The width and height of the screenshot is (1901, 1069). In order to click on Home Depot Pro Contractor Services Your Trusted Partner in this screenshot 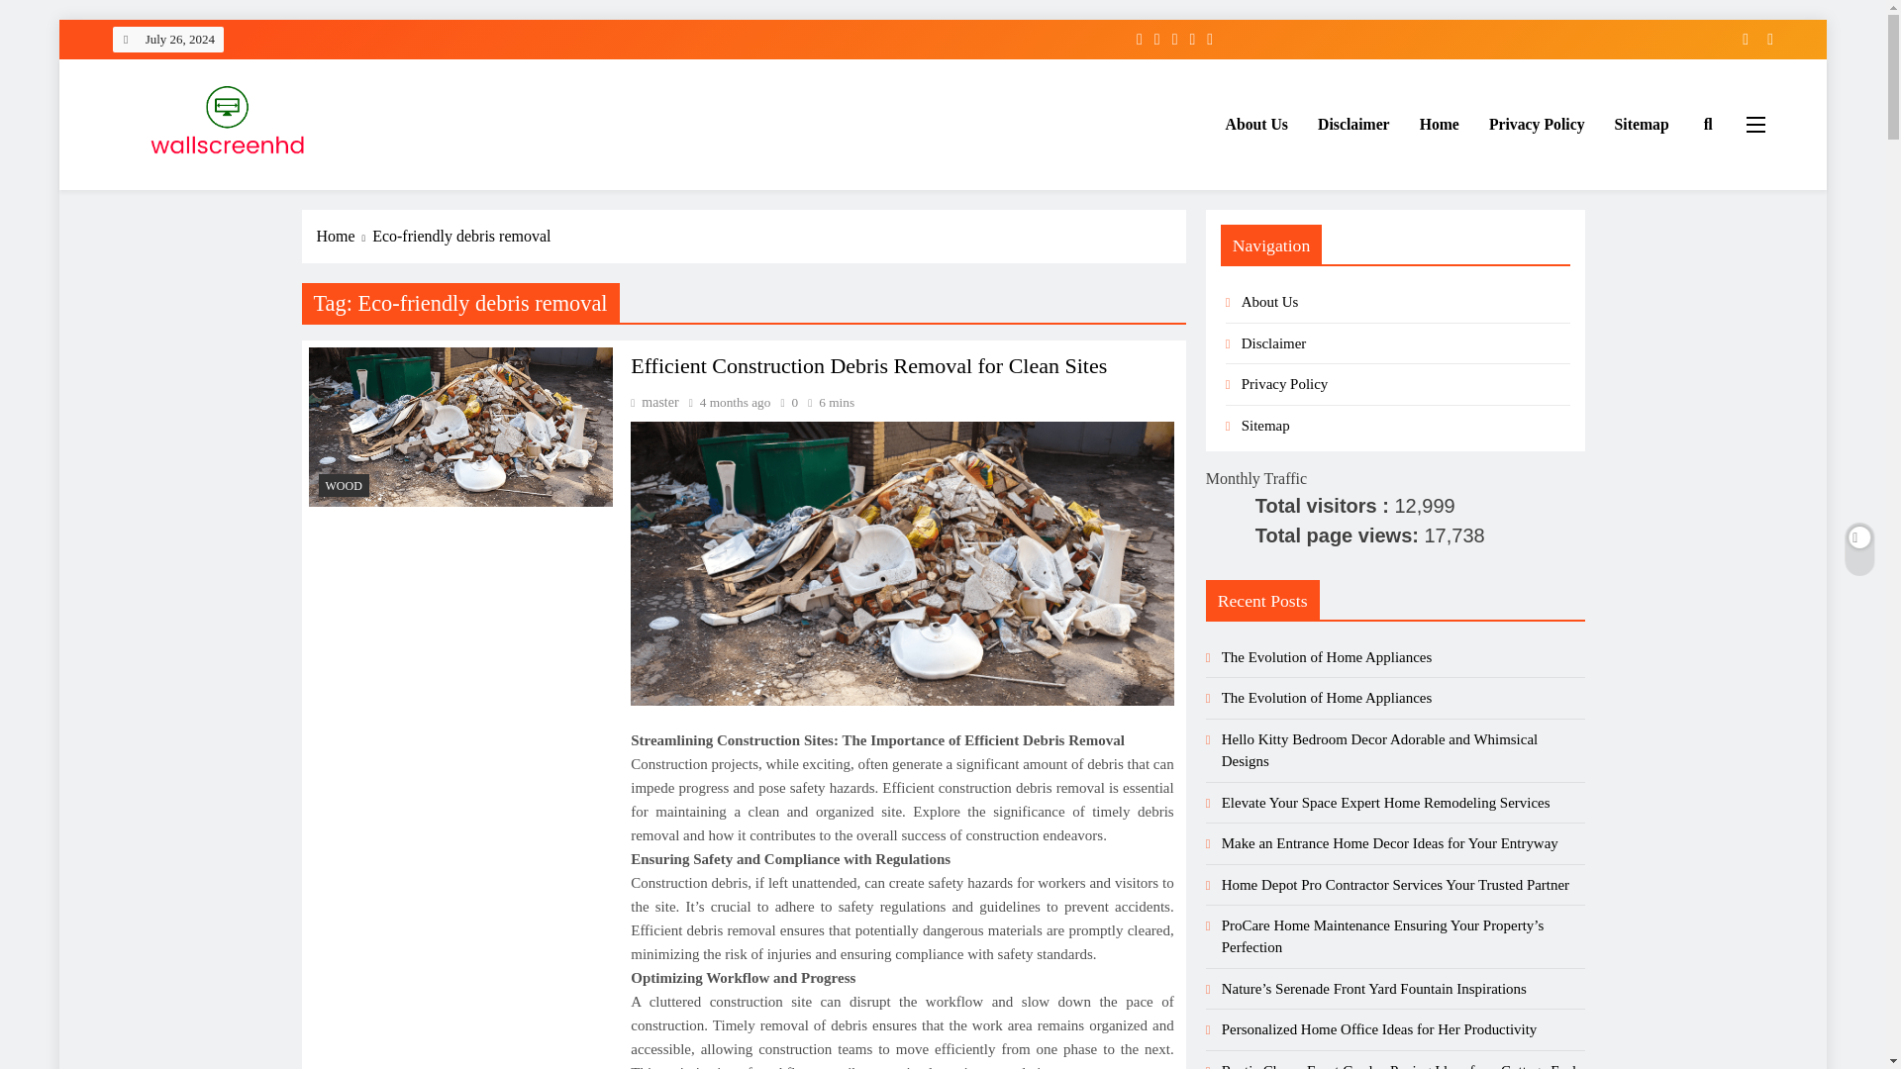, I will do `click(1396, 884)`.